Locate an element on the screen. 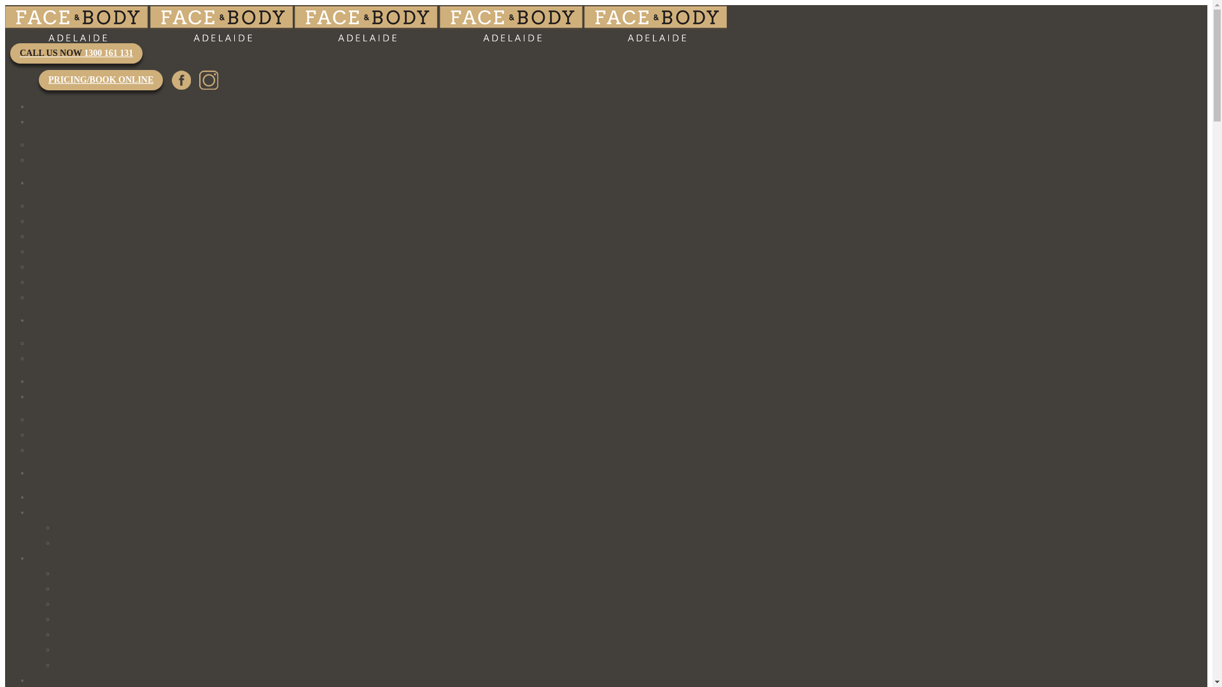 The height and width of the screenshot is (687, 1222). Anti Wrinkle Injections is located at coordinates (98, 573).